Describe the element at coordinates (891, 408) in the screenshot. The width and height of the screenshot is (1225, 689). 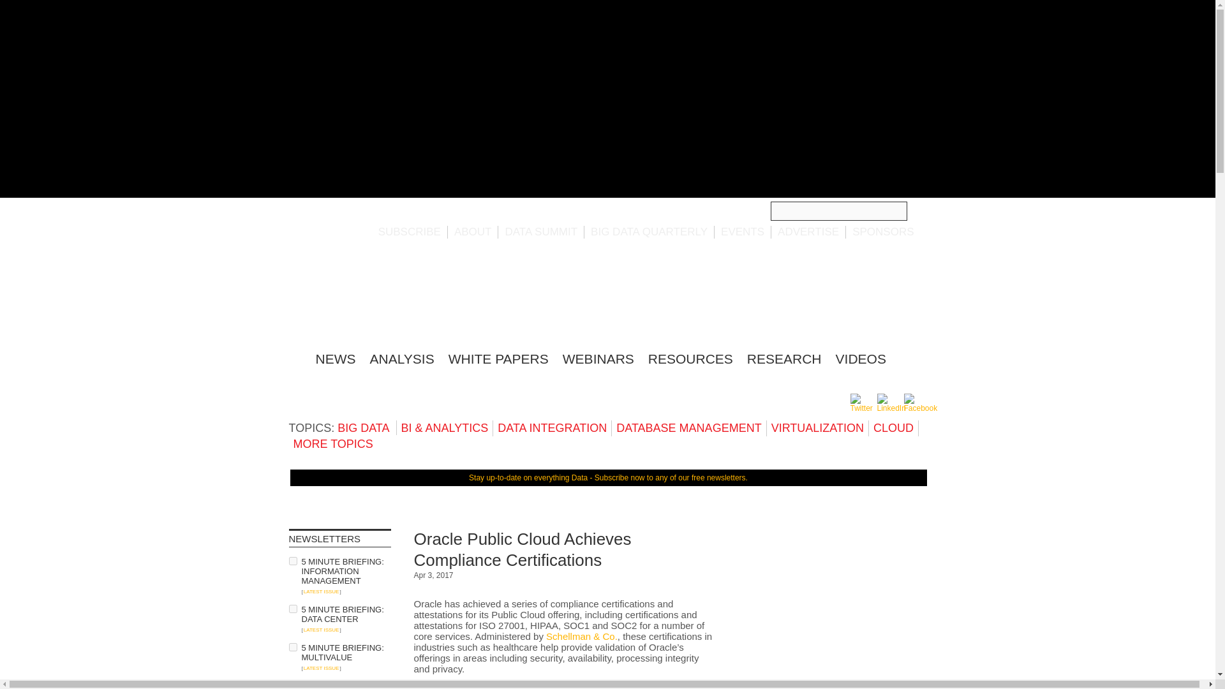
I see `DBTA on LinkedIn` at that location.